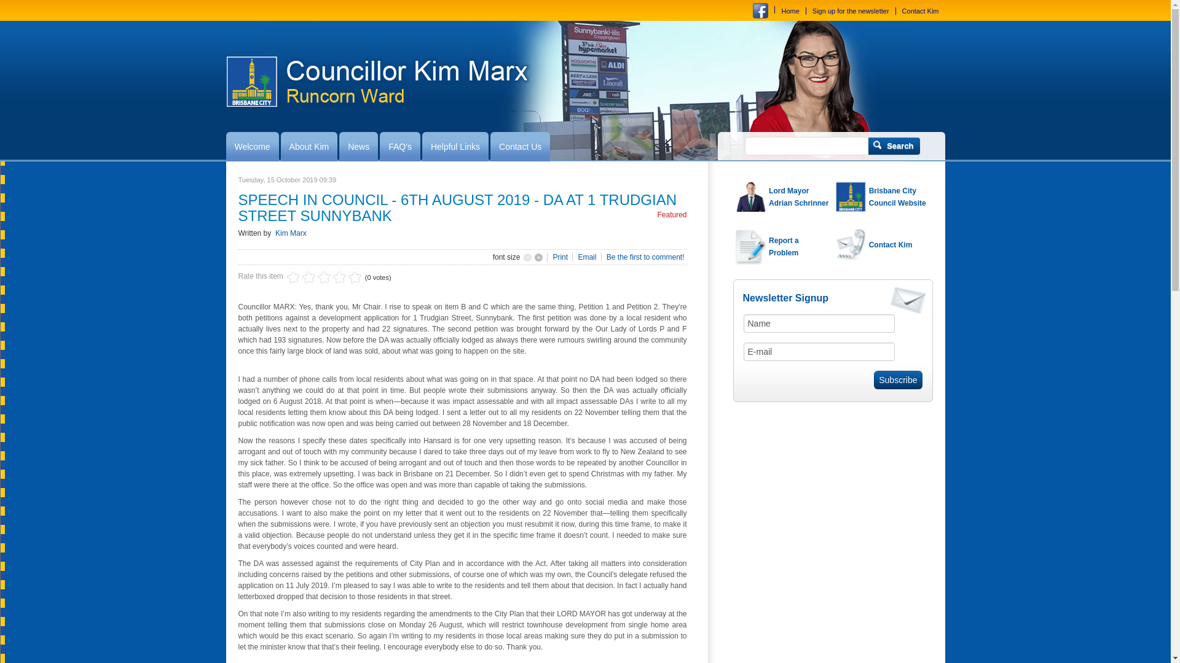  I want to click on Contact Kim, so click(921, 11).